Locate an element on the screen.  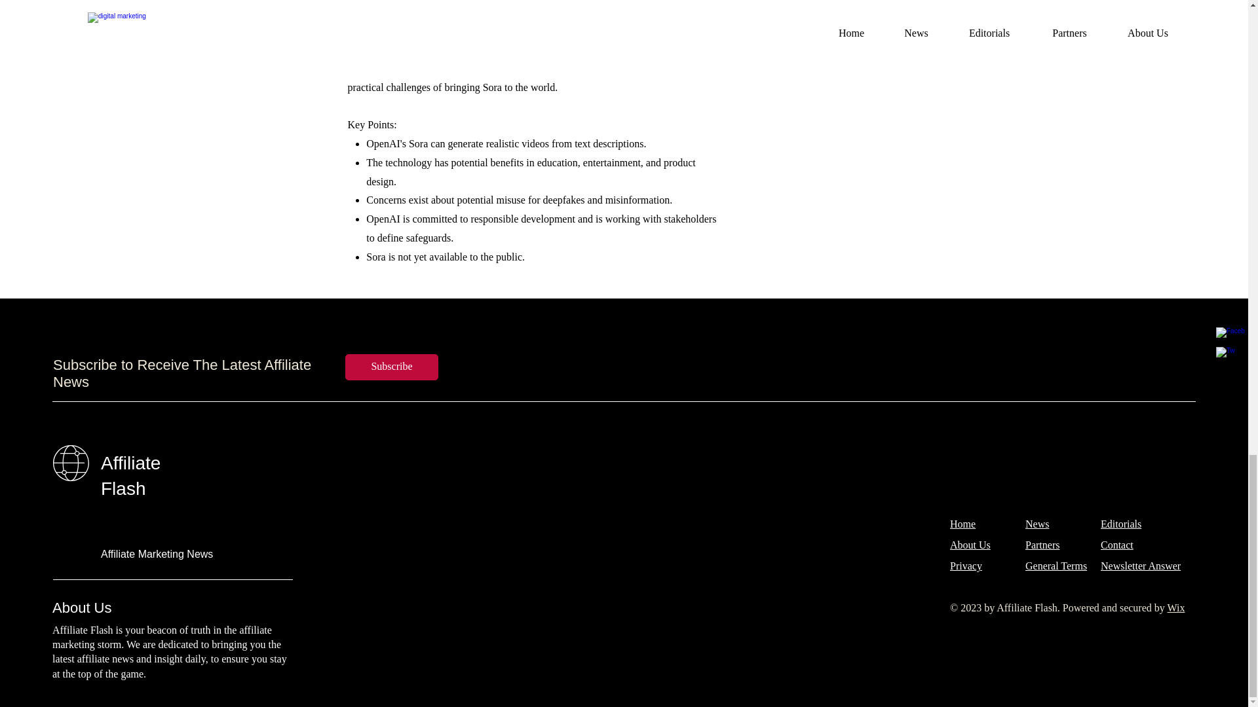
General Terms is located at coordinates (1056, 566).